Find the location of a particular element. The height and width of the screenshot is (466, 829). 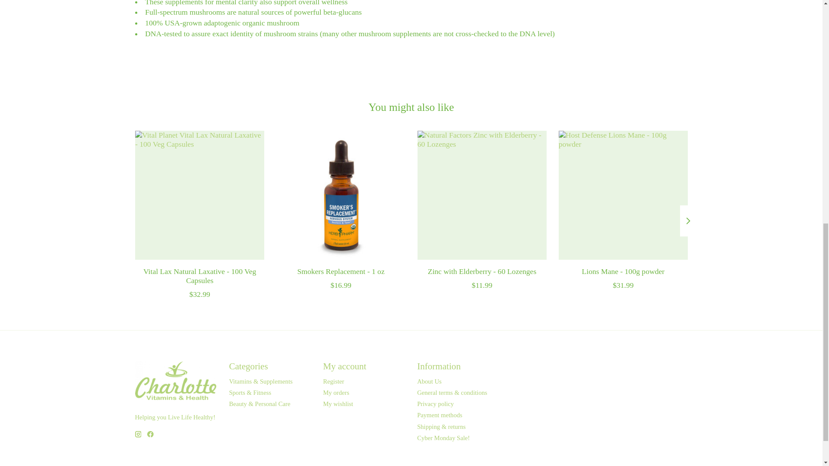

Register is located at coordinates (333, 381).